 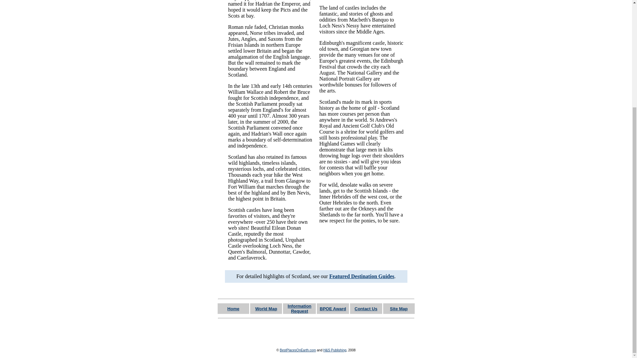 I want to click on BPOE Award, so click(x=332, y=308).